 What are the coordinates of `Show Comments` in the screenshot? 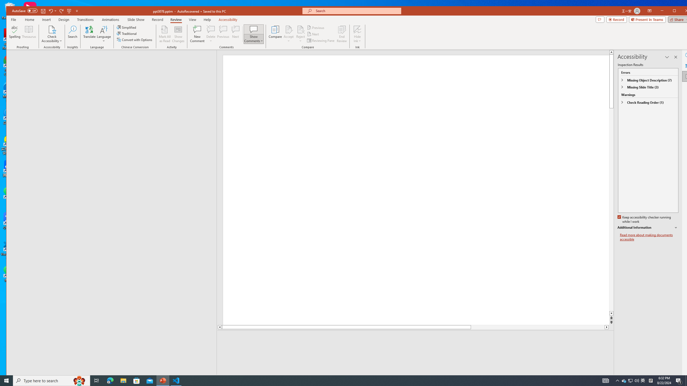 It's located at (254, 29).